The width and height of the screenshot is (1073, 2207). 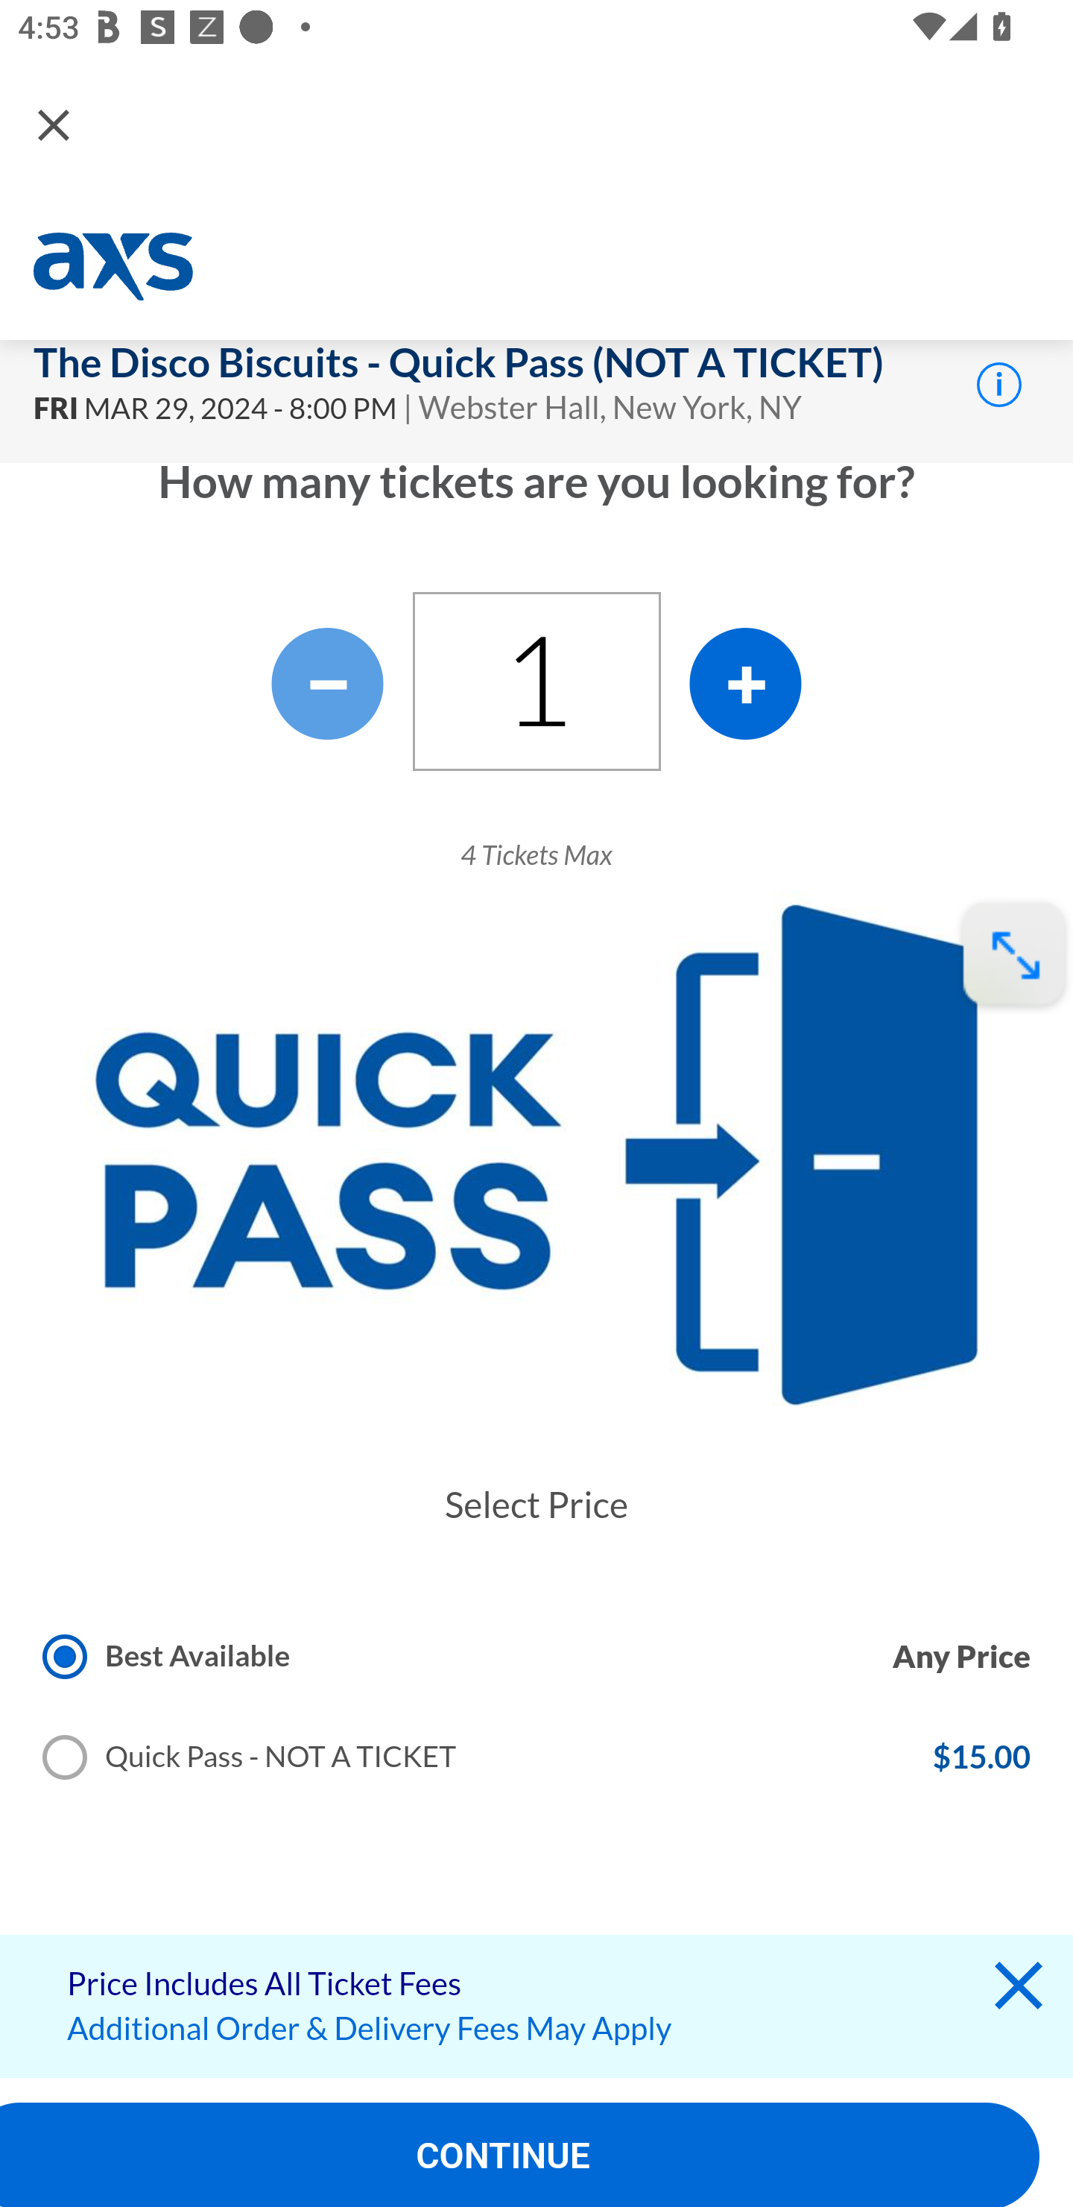 What do you see at coordinates (1018, 1992) in the screenshot?
I see `Close` at bounding box center [1018, 1992].